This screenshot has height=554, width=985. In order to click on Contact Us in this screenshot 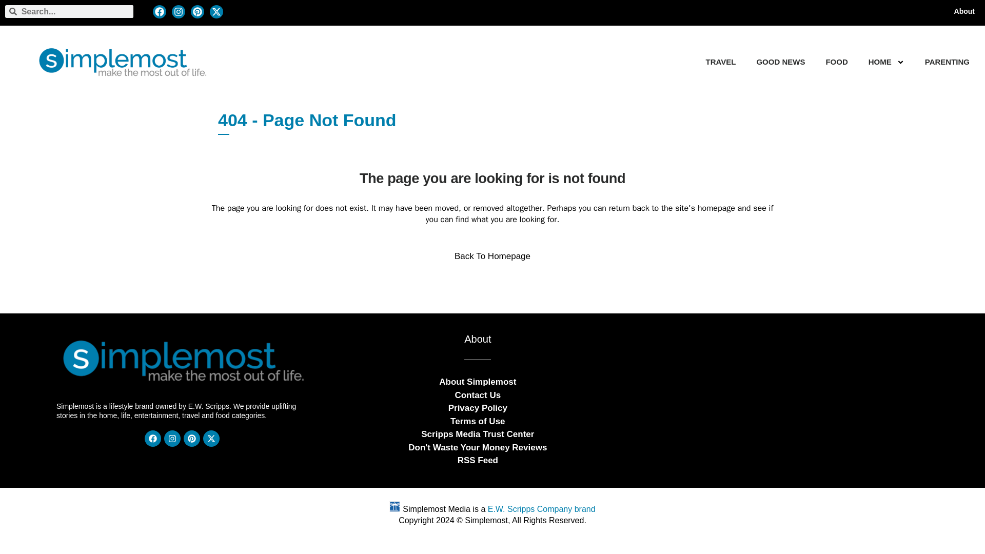, I will do `click(477, 395)`.